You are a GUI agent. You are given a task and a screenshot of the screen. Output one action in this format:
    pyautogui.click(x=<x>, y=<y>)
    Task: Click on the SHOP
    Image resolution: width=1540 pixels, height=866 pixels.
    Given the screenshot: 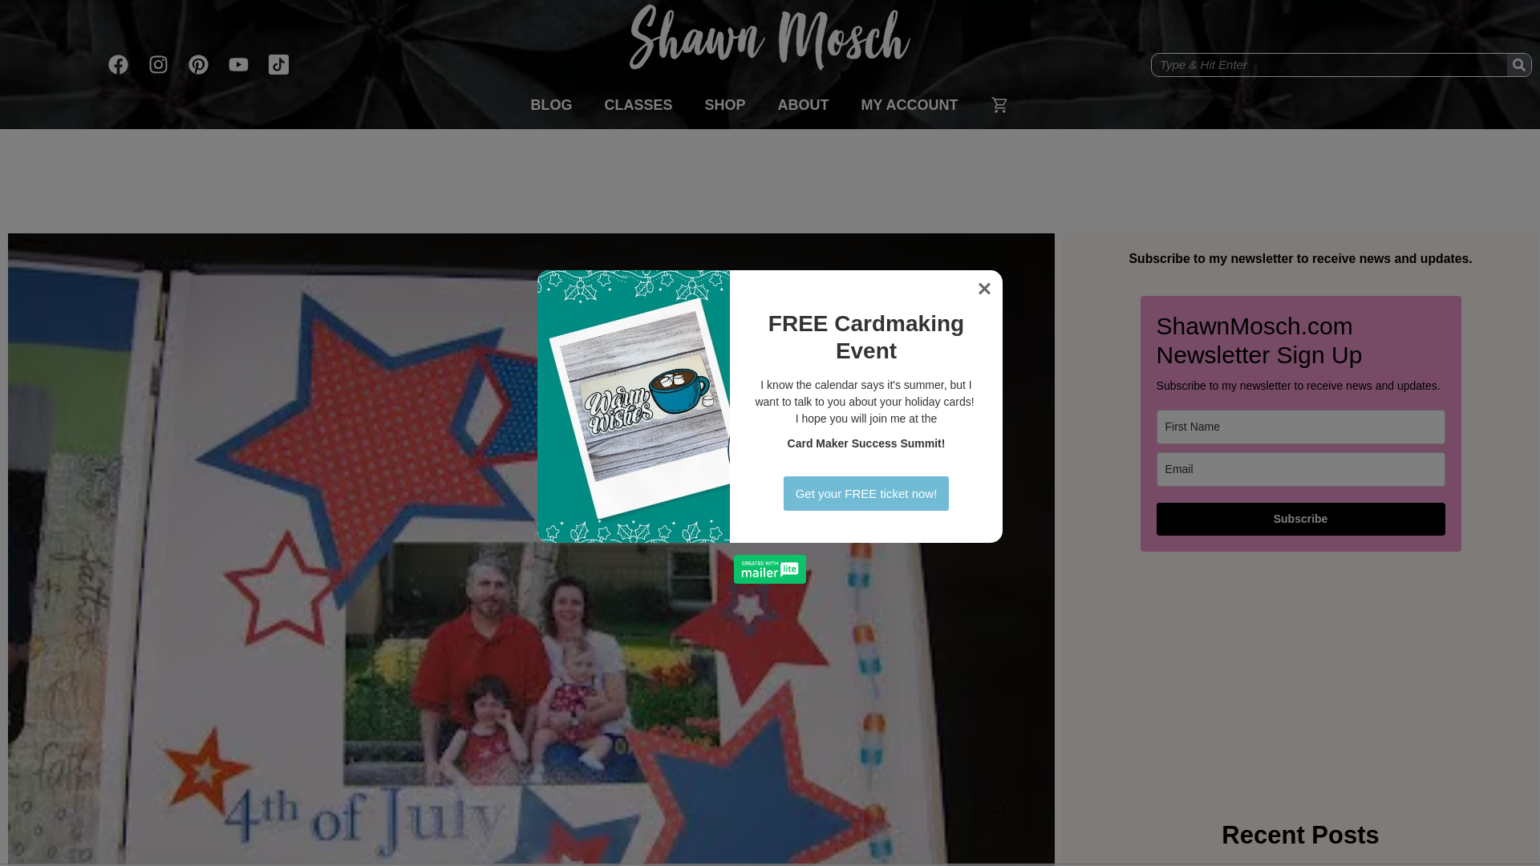 What is the action you would take?
    pyautogui.click(x=724, y=104)
    